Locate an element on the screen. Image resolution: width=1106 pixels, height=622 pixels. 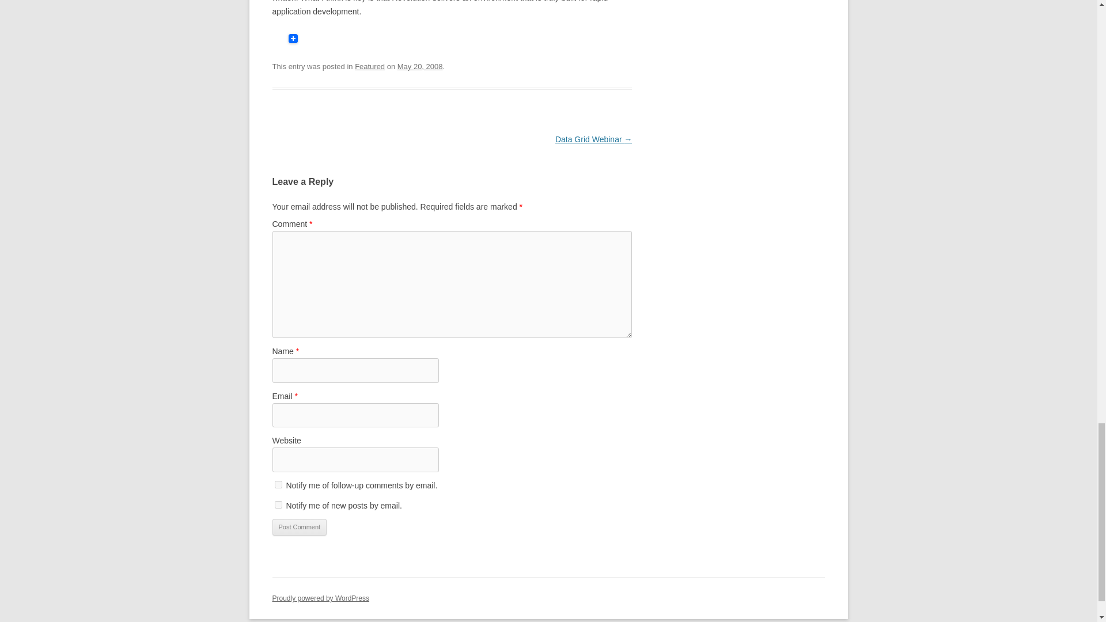
8:25 am is located at coordinates (420, 67).